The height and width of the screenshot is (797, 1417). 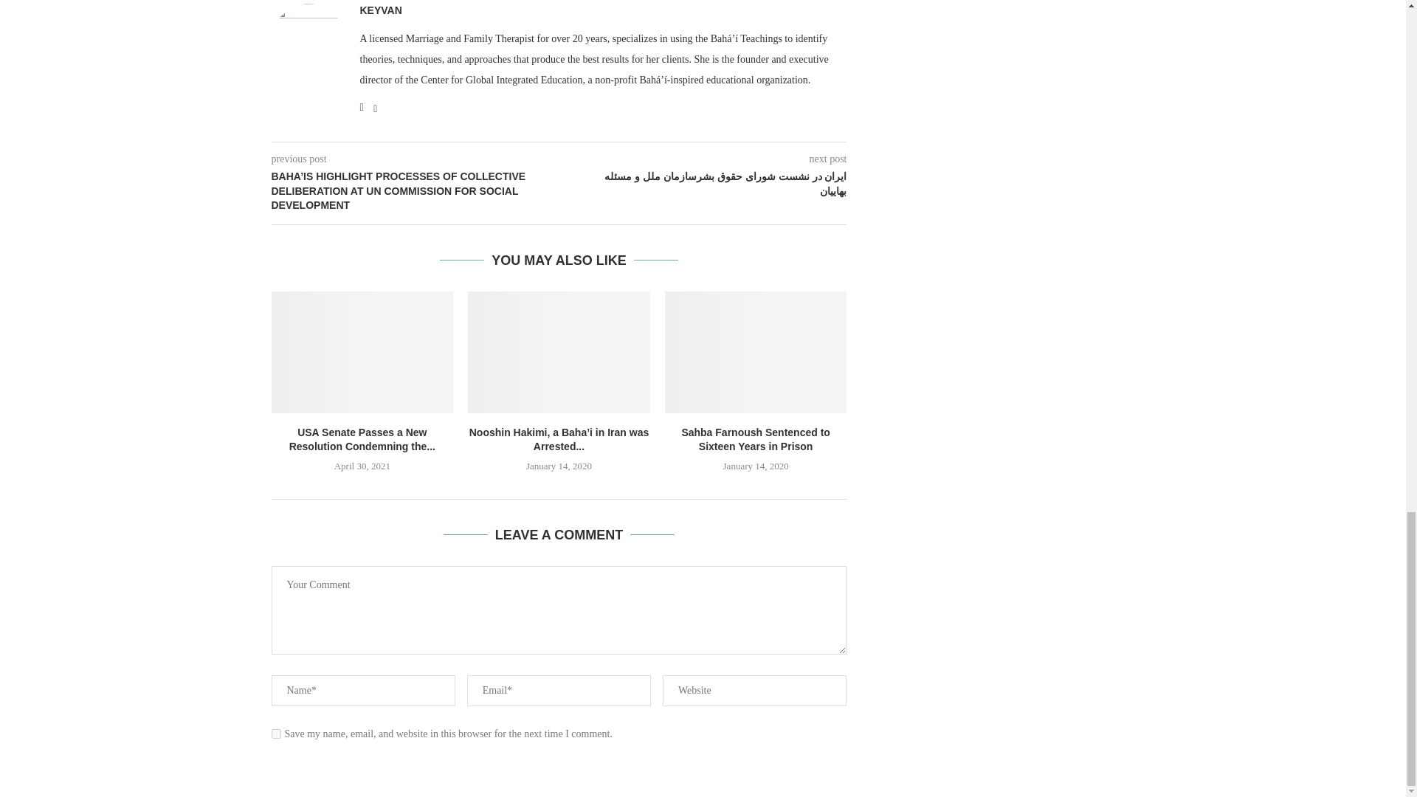 I want to click on Author keyvan, so click(x=381, y=10).